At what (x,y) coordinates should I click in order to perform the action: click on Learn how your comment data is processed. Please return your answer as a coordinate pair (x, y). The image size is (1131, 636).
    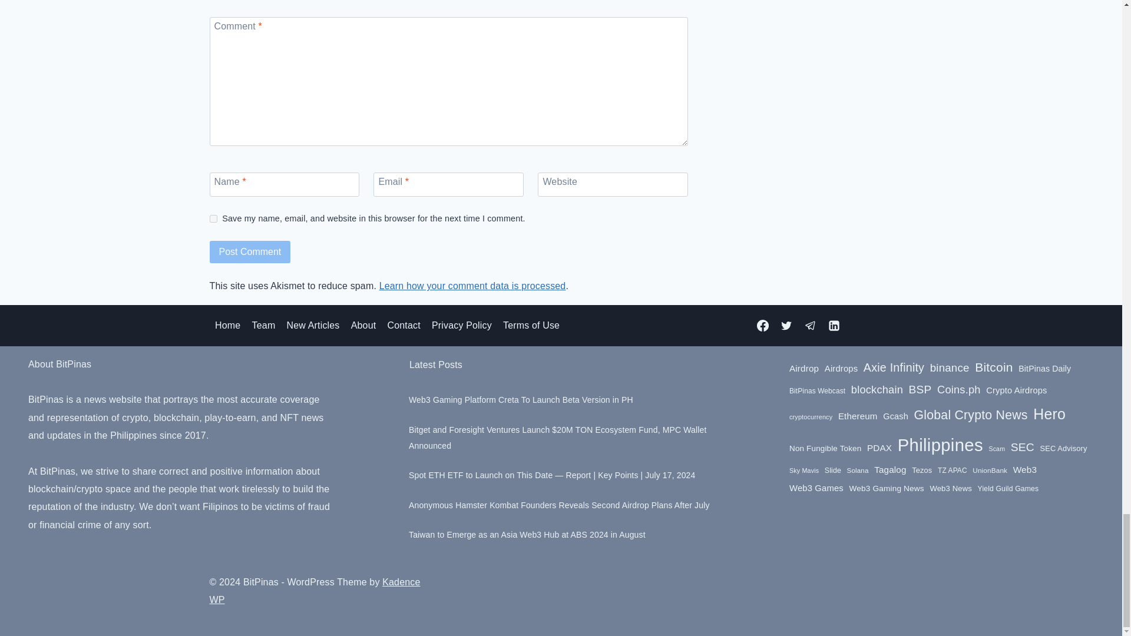
    Looking at the image, I should click on (472, 286).